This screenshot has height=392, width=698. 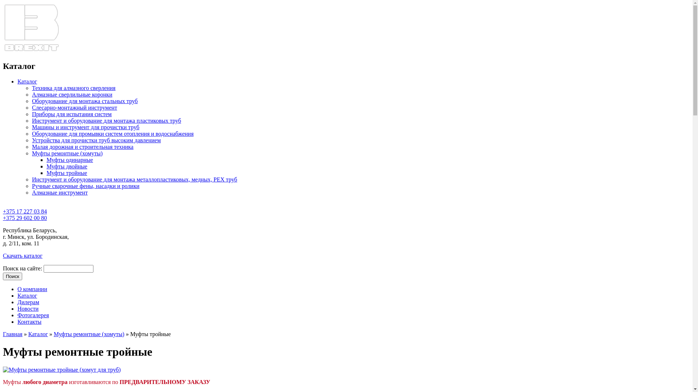 What do you see at coordinates (25, 215) in the screenshot?
I see `+375 17 227 03 84` at bounding box center [25, 215].